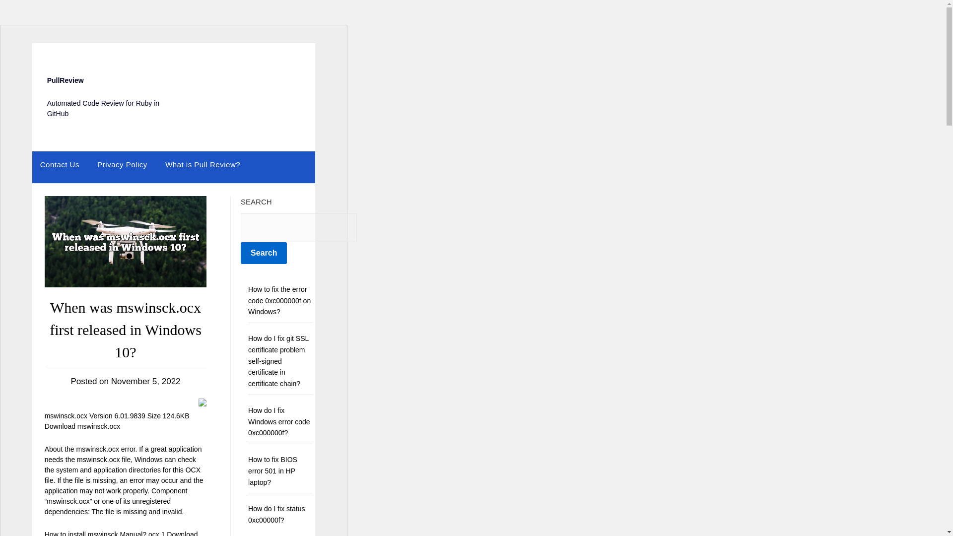 The image size is (953, 536). What do you see at coordinates (272, 470) in the screenshot?
I see `How to fix BIOS error 501 in HP laptop?` at bounding box center [272, 470].